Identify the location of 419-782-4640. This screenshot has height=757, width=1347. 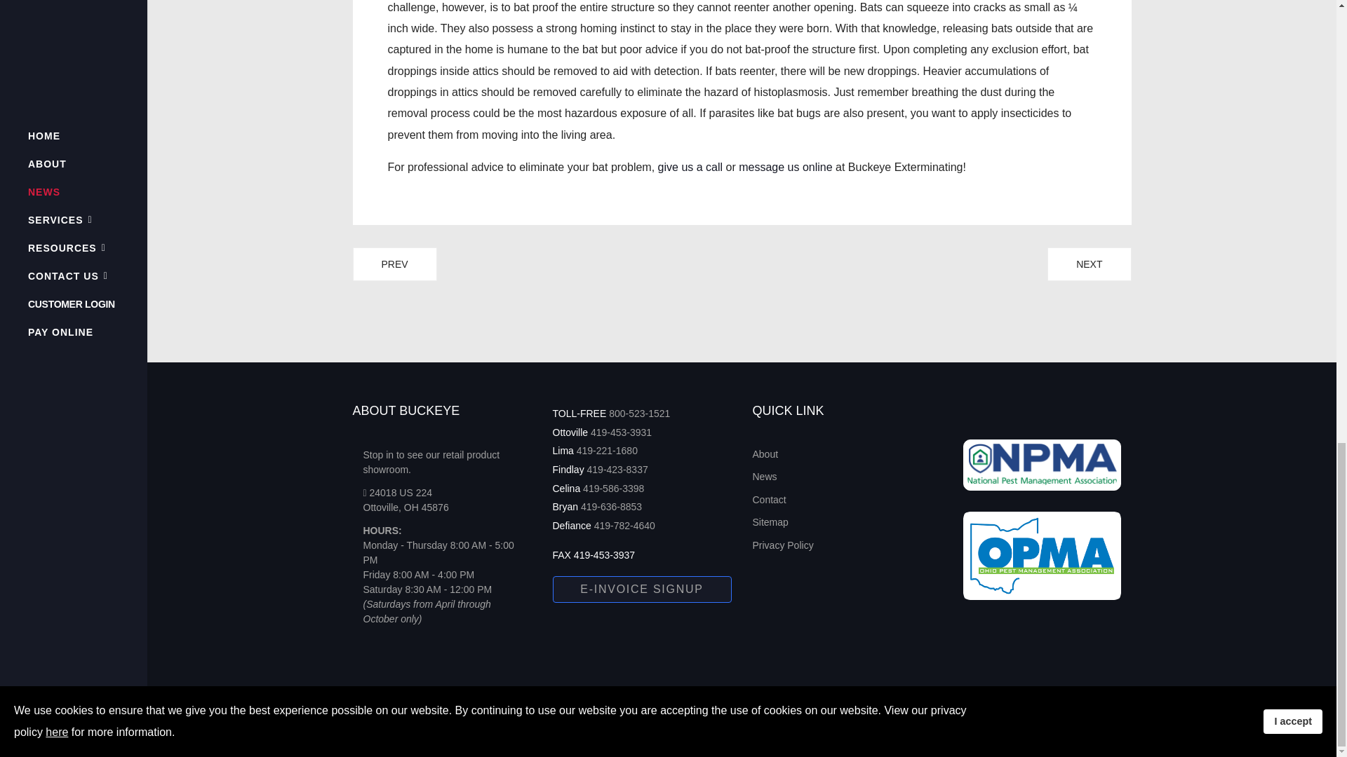
(624, 526).